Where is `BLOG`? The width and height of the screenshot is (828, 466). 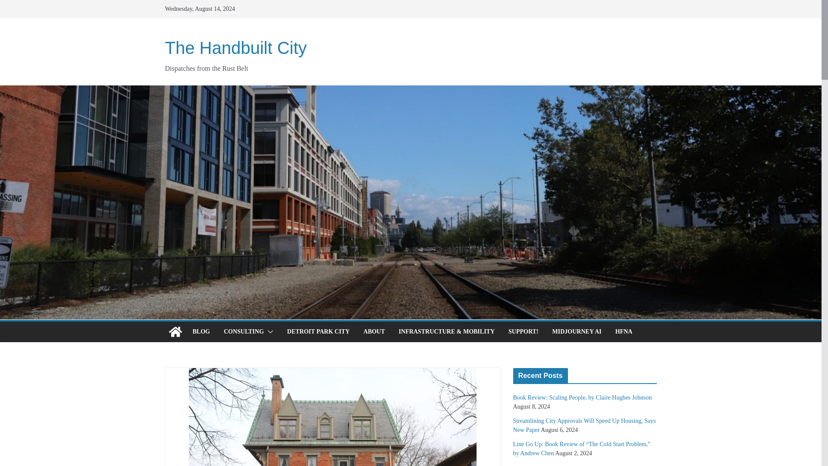
BLOG is located at coordinates (201, 331).